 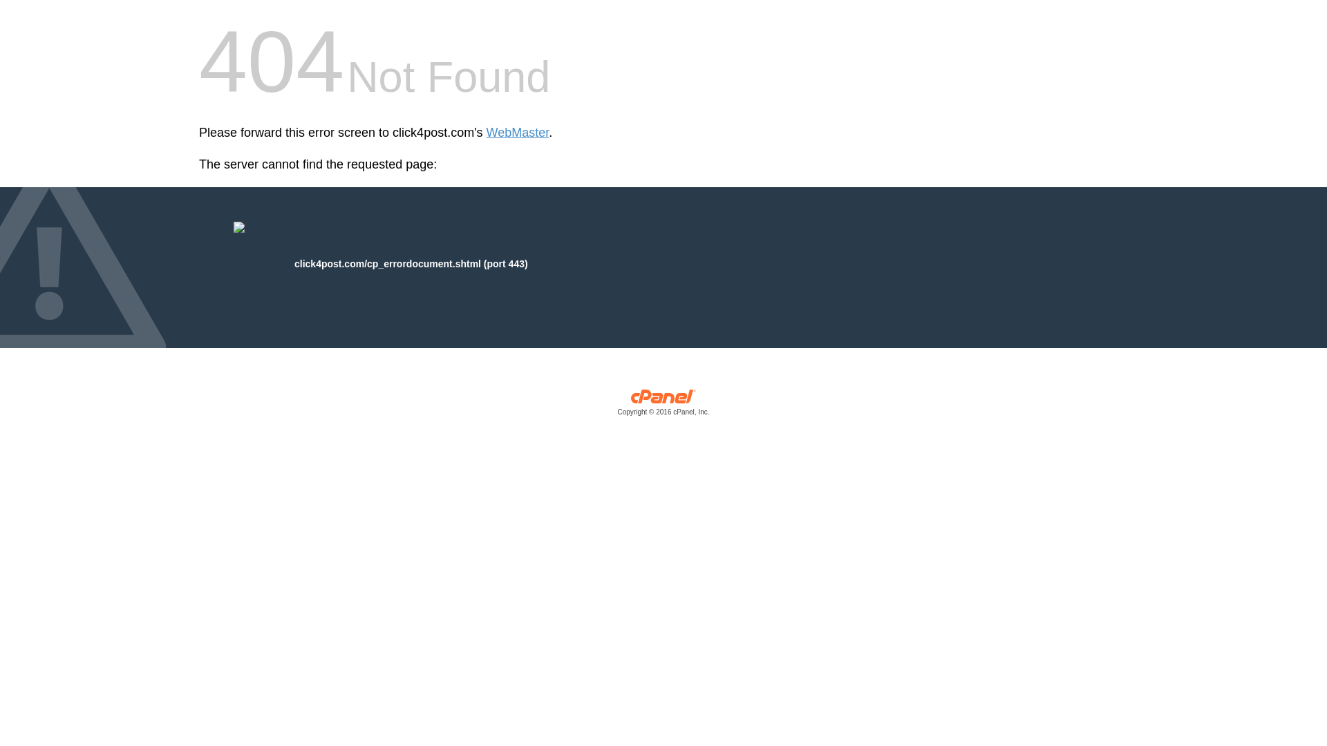 I want to click on WebMaster, so click(x=518, y=133).